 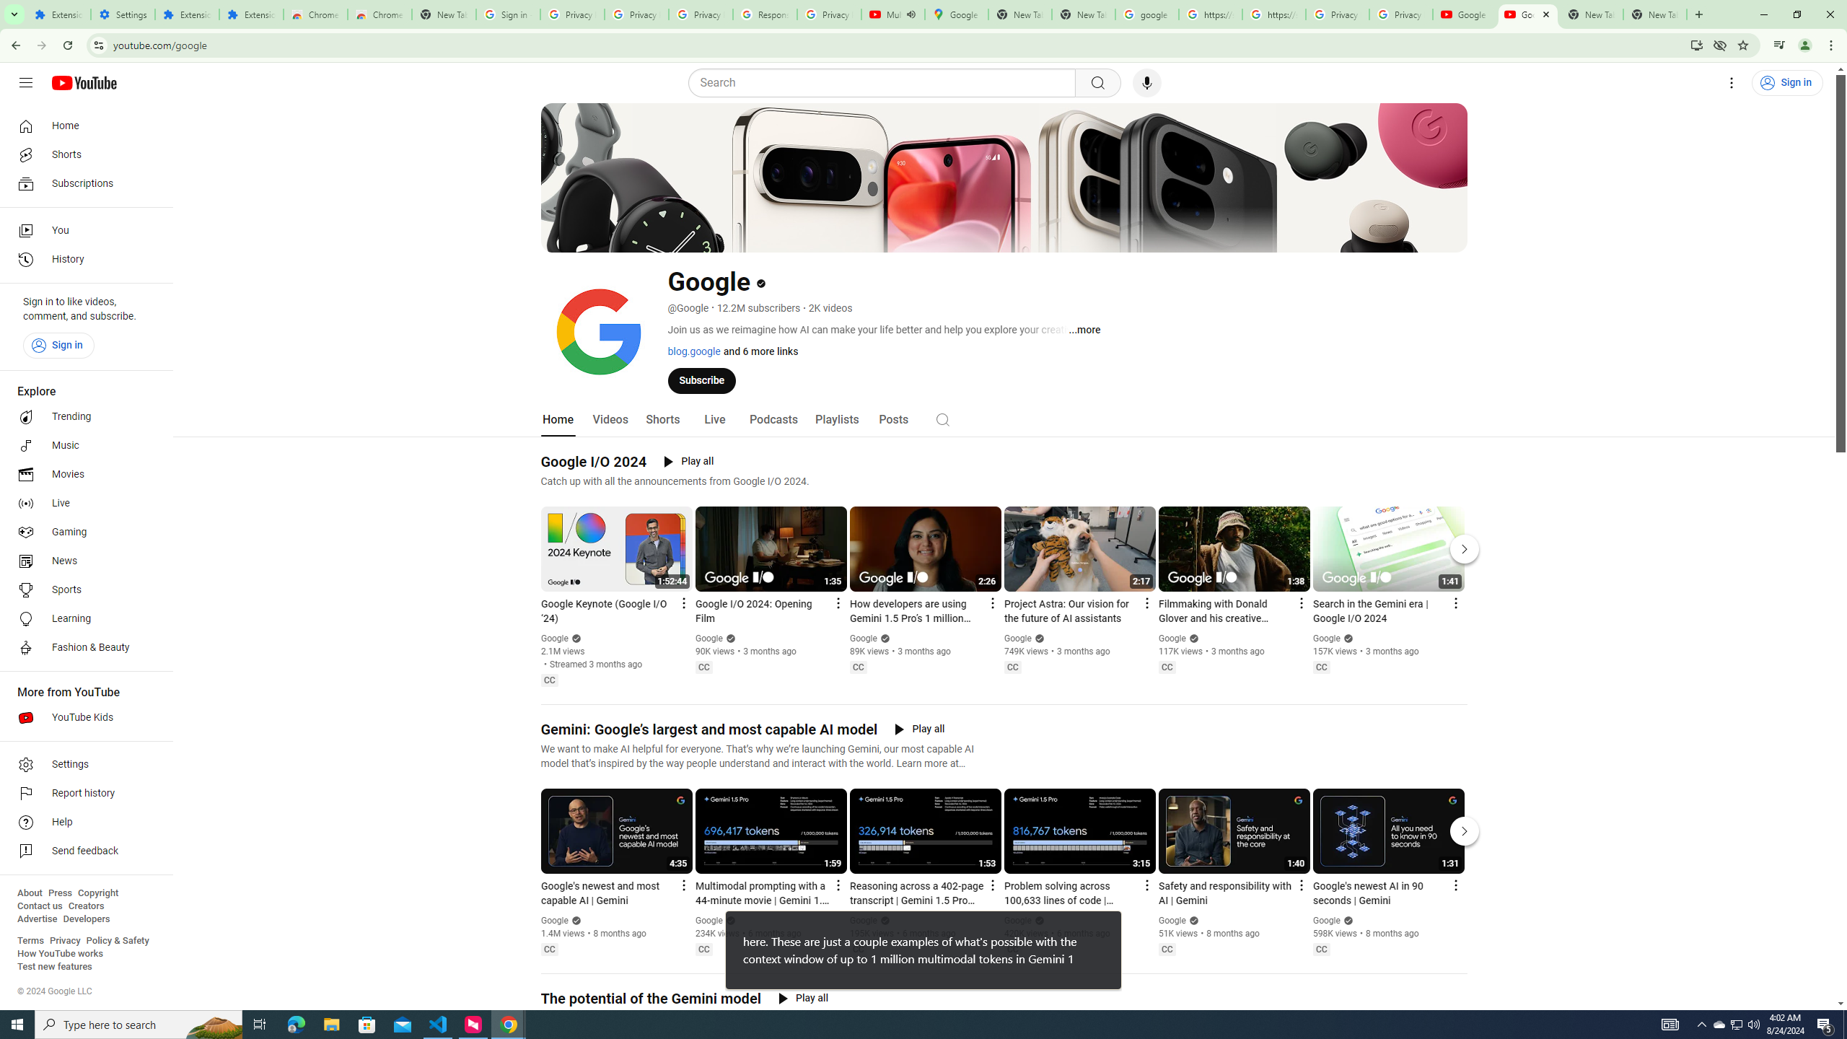 I want to click on Play all, so click(x=803, y=999).